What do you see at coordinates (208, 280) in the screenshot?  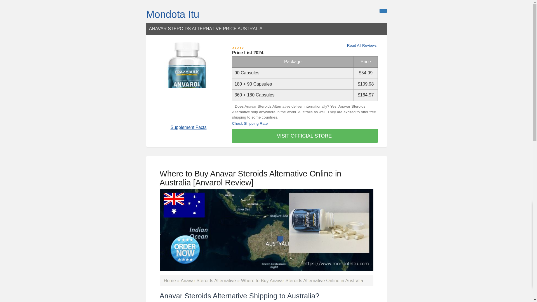 I see `Buy Anavar Steroids Alternative Online ` at bounding box center [208, 280].